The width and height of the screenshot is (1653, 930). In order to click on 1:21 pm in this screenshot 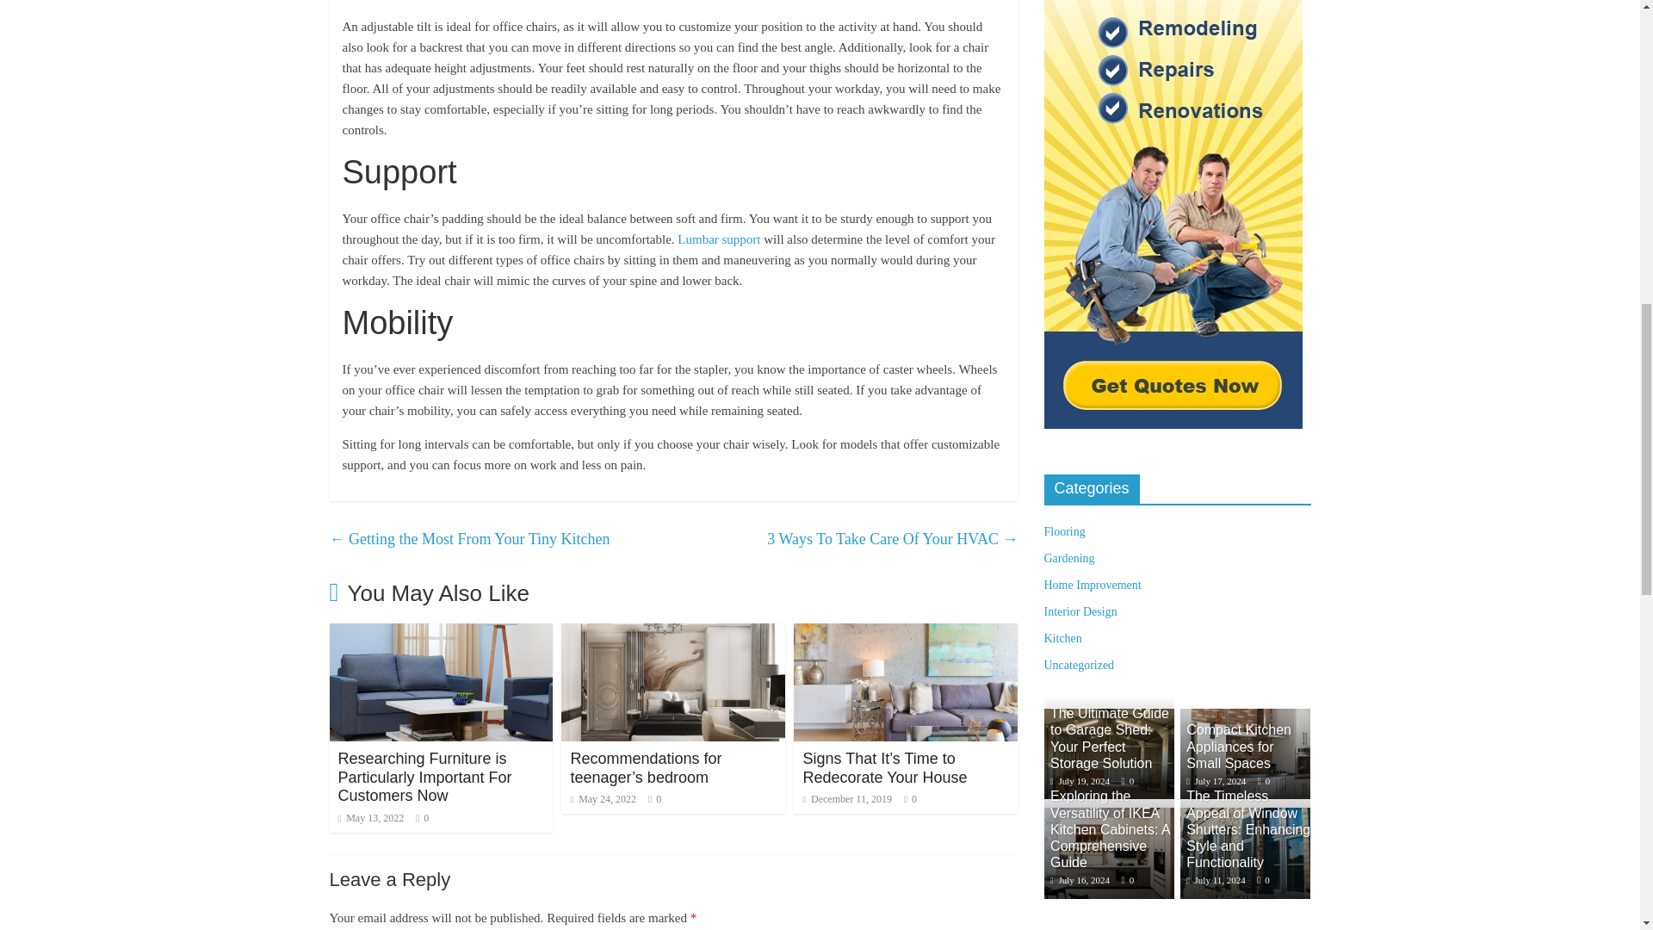, I will do `click(603, 799)`.